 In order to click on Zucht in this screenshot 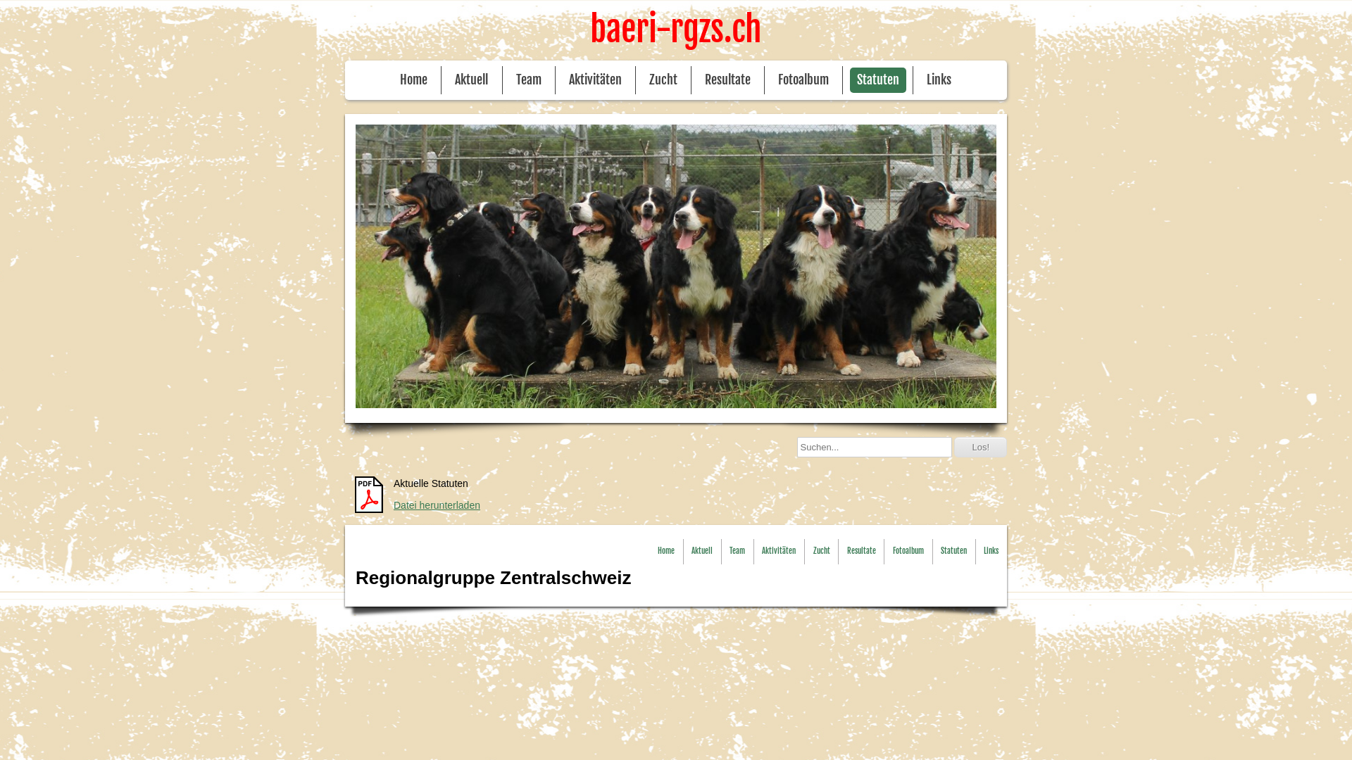, I will do `click(663, 80)`.